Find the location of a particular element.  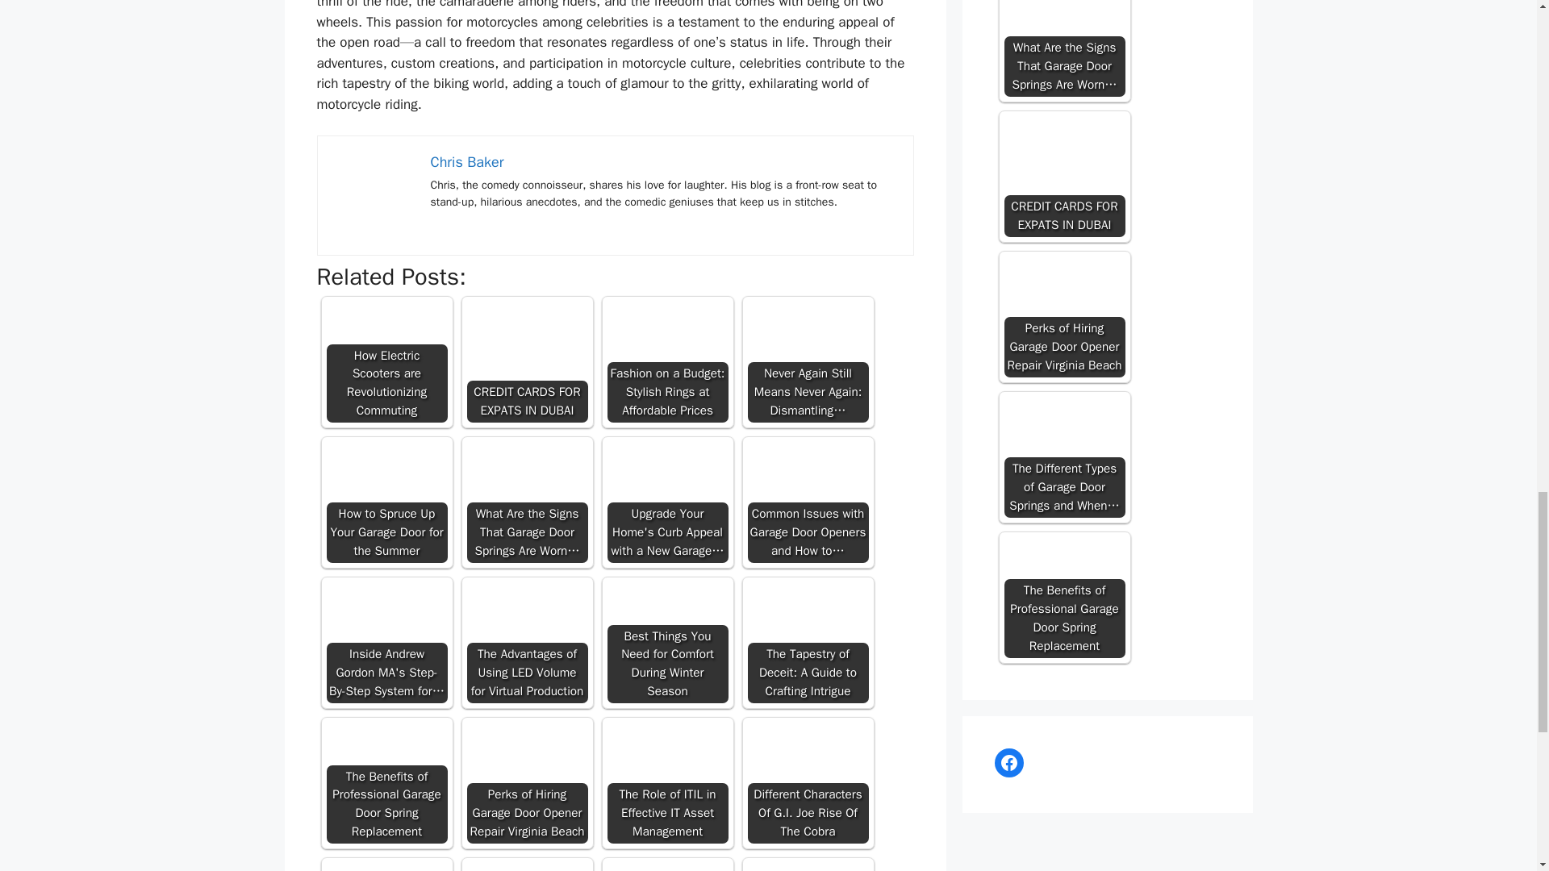

The Tapestry of Deceit: A Guide to Crafting Intrigue is located at coordinates (807, 642).